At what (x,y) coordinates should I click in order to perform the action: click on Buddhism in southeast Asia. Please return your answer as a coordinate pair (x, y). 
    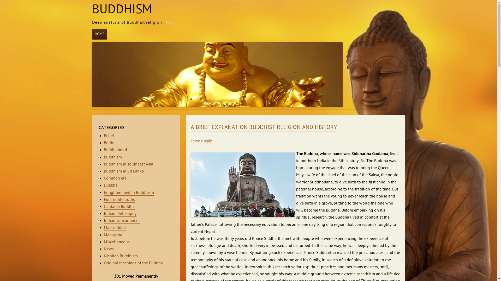
    Looking at the image, I should click on (128, 164).